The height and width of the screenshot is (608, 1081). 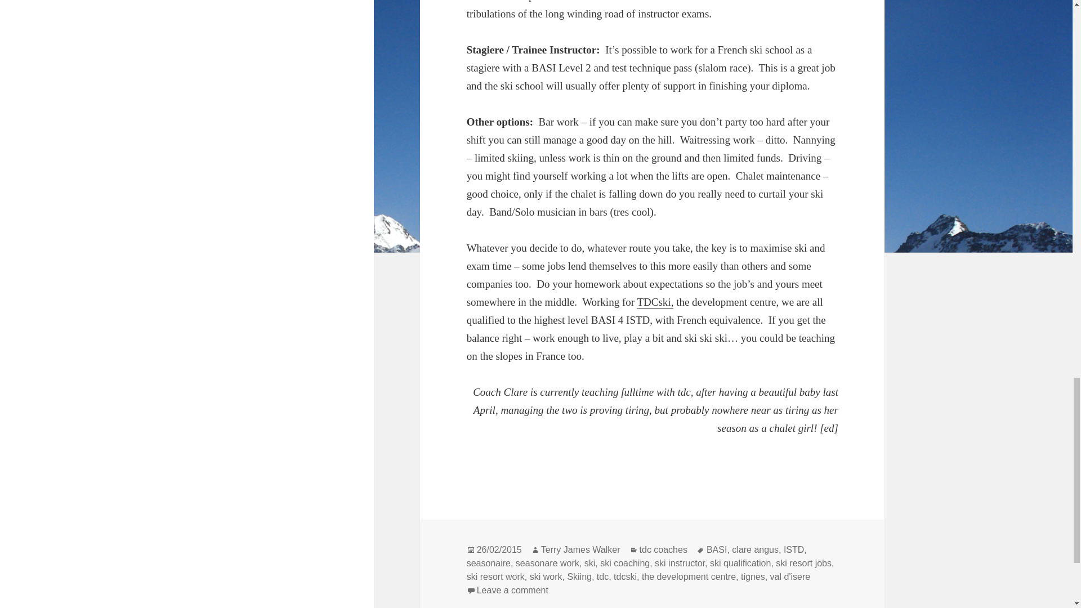 What do you see at coordinates (794, 549) in the screenshot?
I see `ISTD` at bounding box center [794, 549].